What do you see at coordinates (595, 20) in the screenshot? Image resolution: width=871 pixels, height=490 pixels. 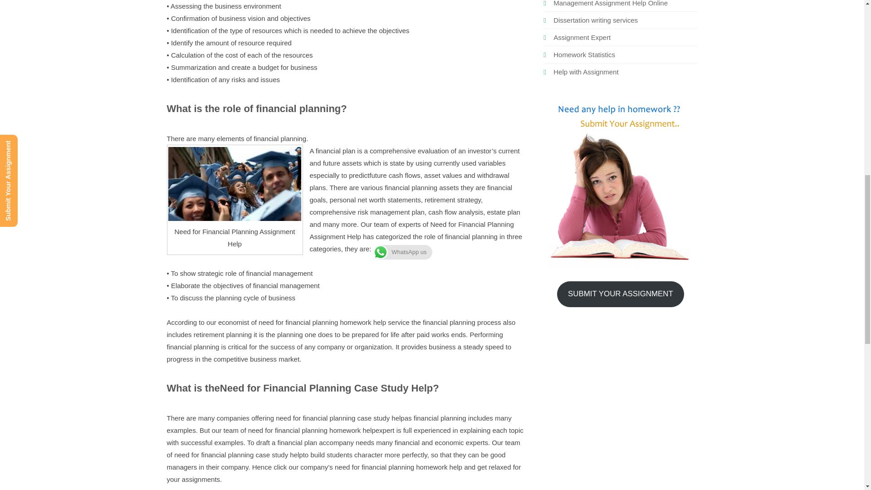 I see `Dissertation writing services` at bounding box center [595, 20].